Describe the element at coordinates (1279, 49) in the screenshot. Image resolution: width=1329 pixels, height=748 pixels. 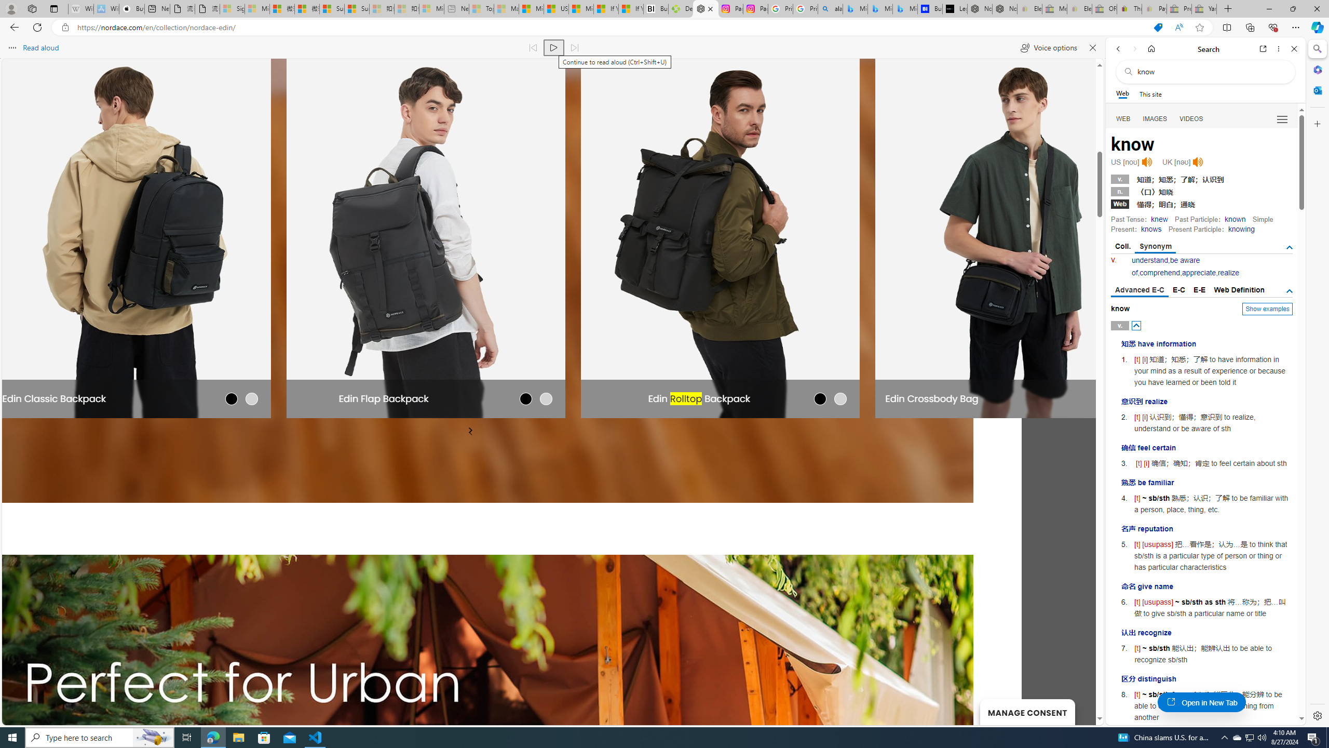
I see `More options` at that location.